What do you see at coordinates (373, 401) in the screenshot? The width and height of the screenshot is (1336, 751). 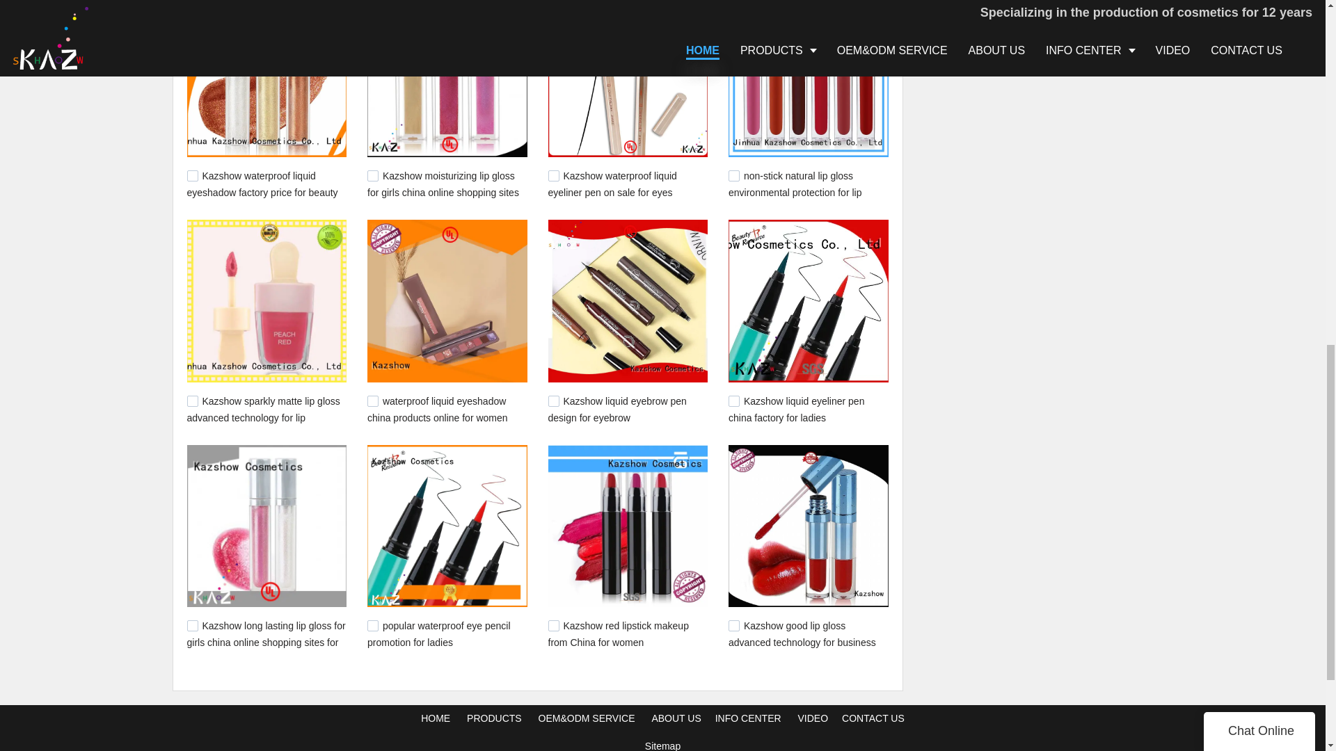 I see `2451` at bounding box center [373, 401].